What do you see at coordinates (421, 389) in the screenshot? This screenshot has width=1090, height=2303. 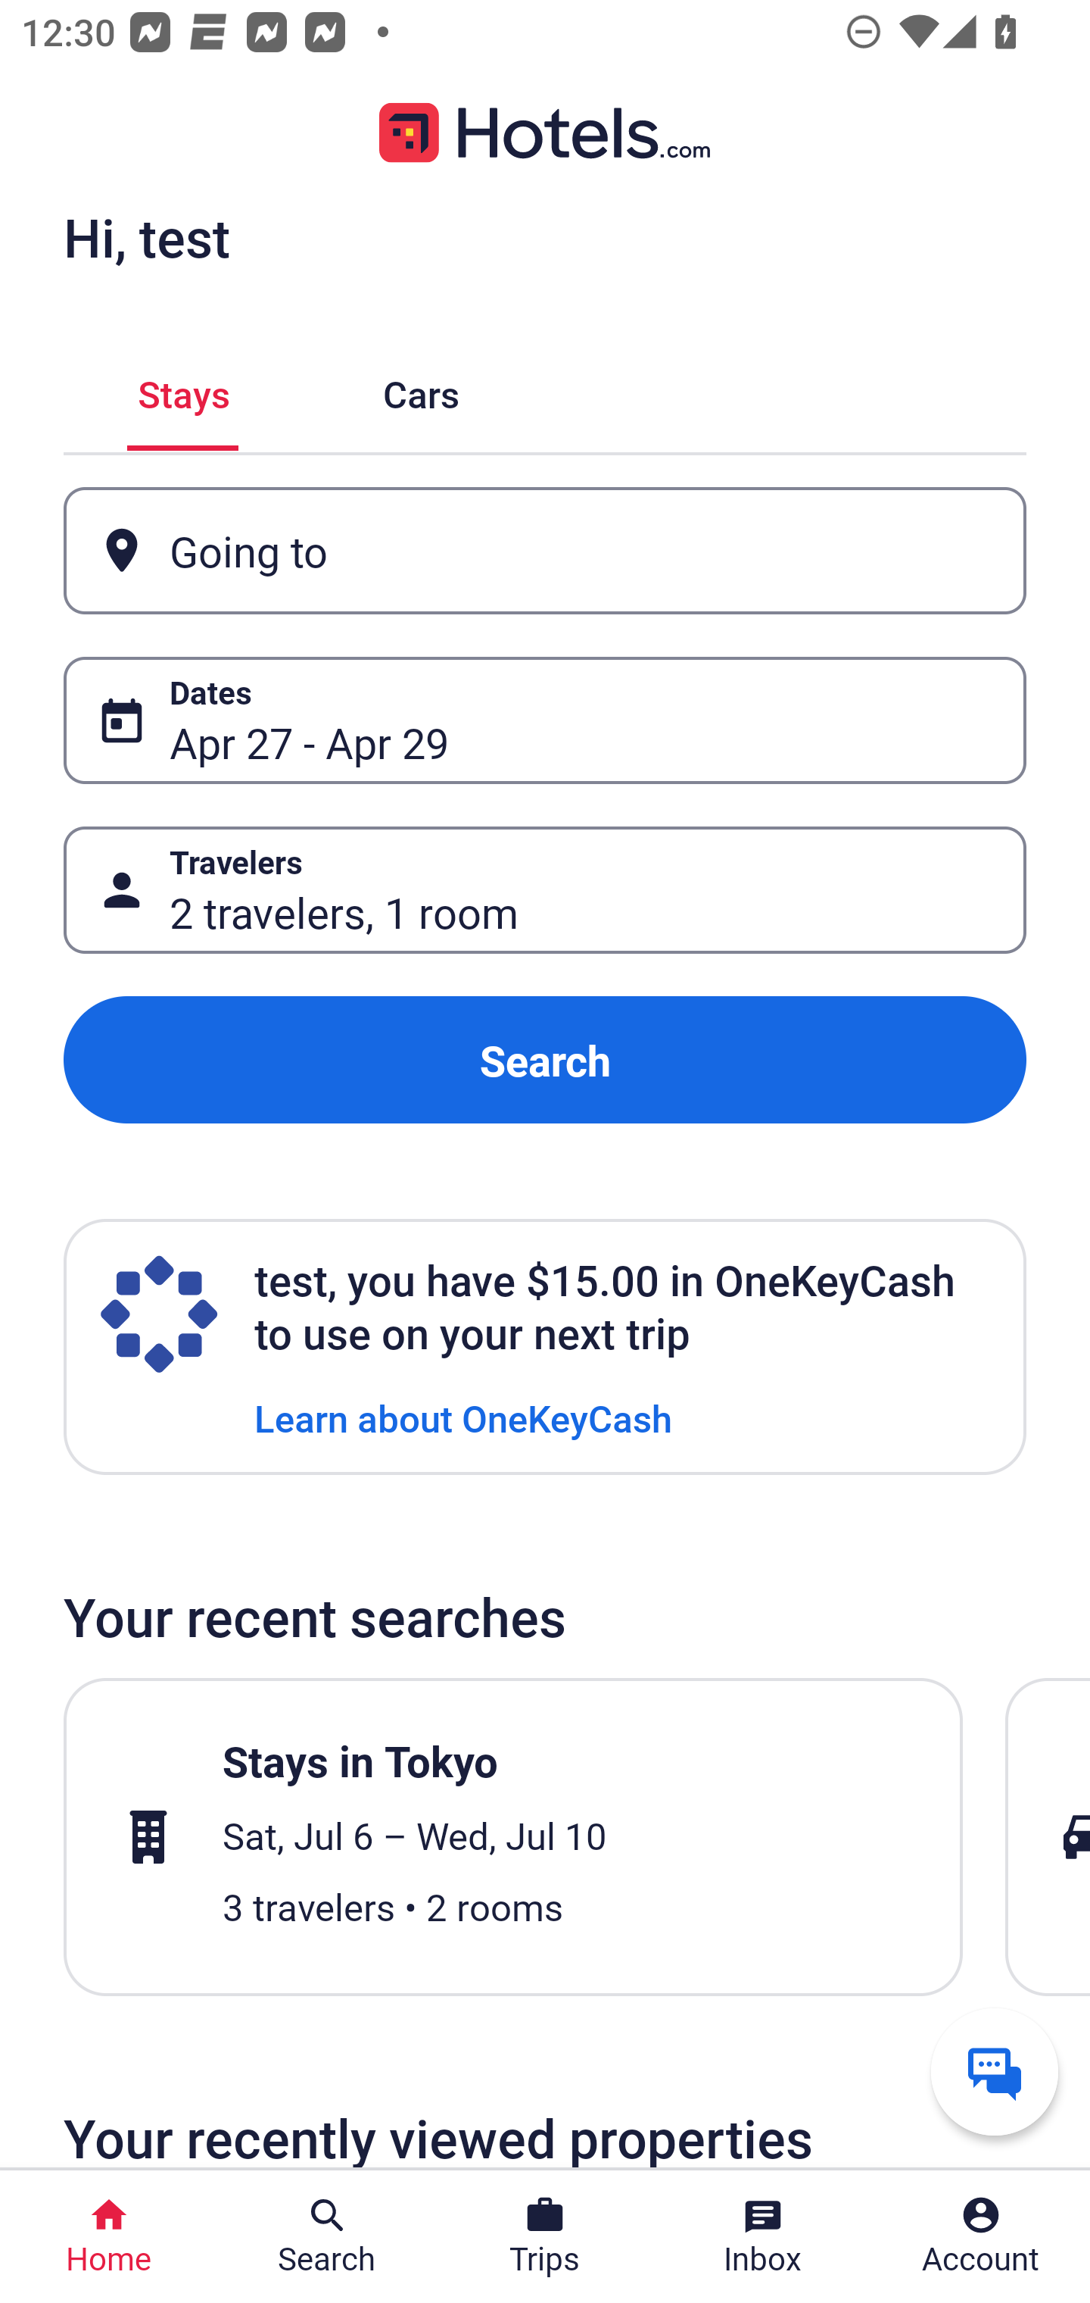 I see `Cars` at bounding box center [421, 389].